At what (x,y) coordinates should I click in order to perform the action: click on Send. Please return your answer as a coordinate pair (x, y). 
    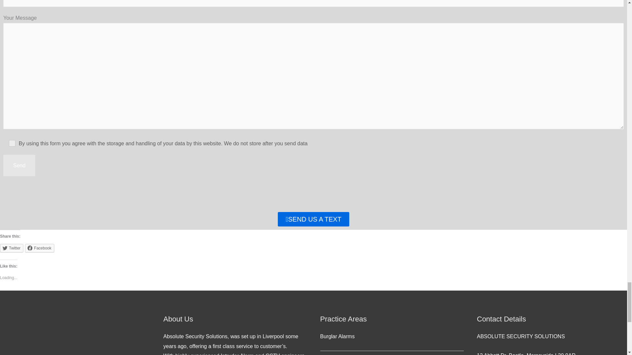
    Looking at the image, I should click on (19, 165).